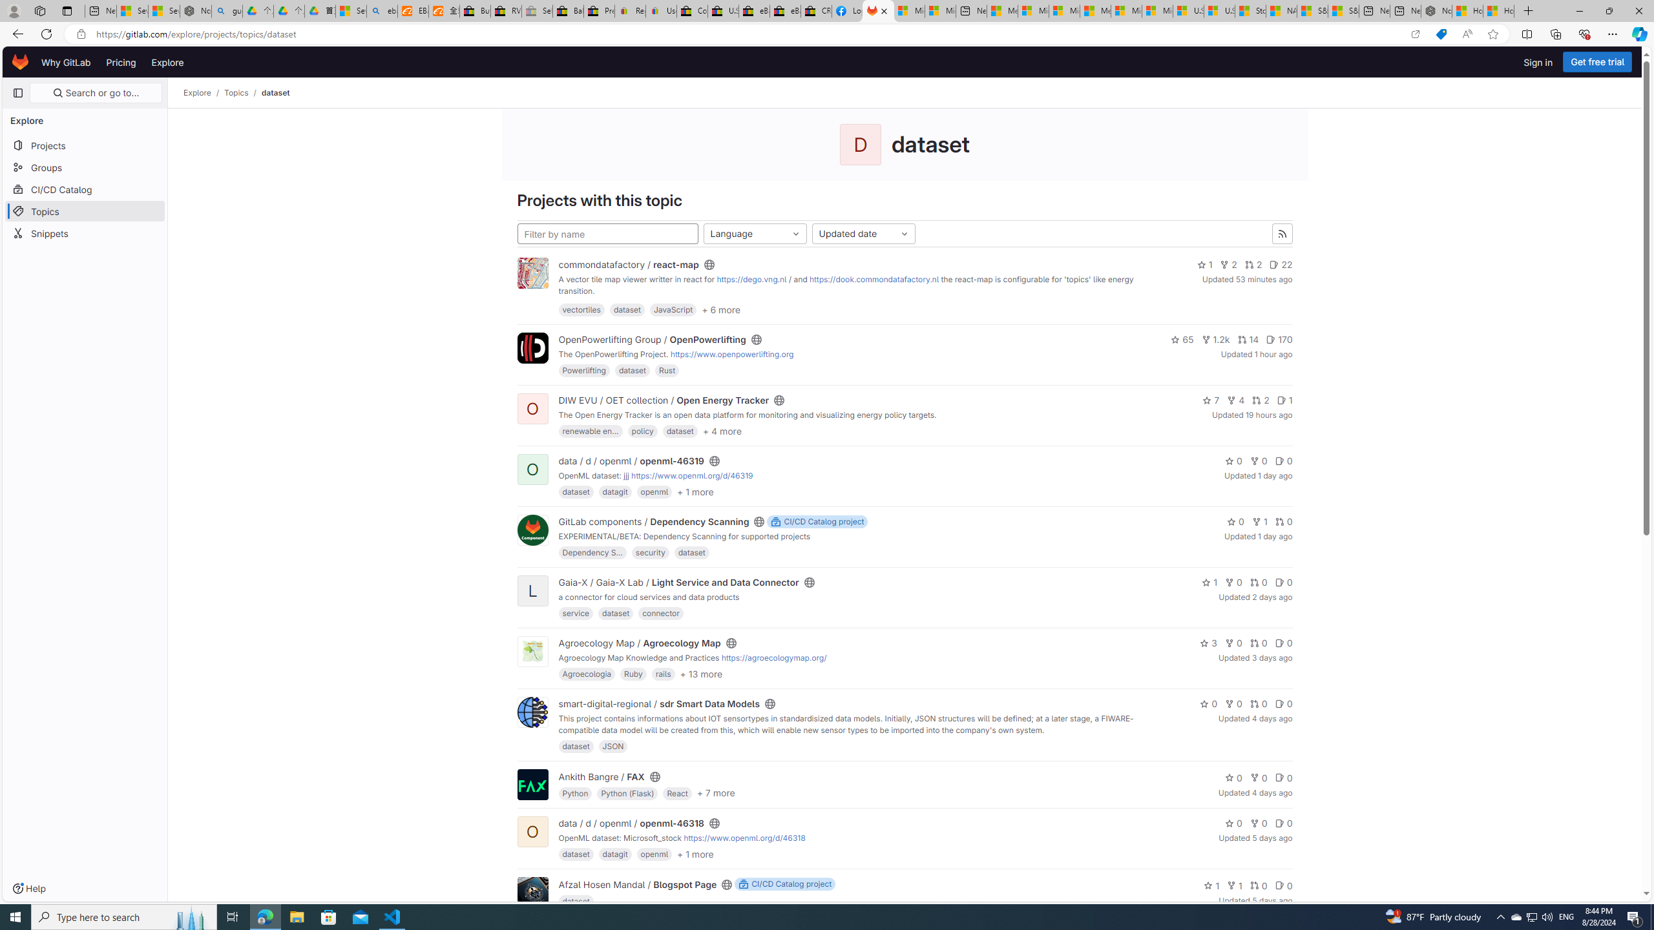 This screenshot has width=1654, height=930. Describe the element at coordinates (1344, 11) in the screenshot. I see `S&P 500, Nasdaq end lower, weighed by Nvidia dip | Watch` at that location.